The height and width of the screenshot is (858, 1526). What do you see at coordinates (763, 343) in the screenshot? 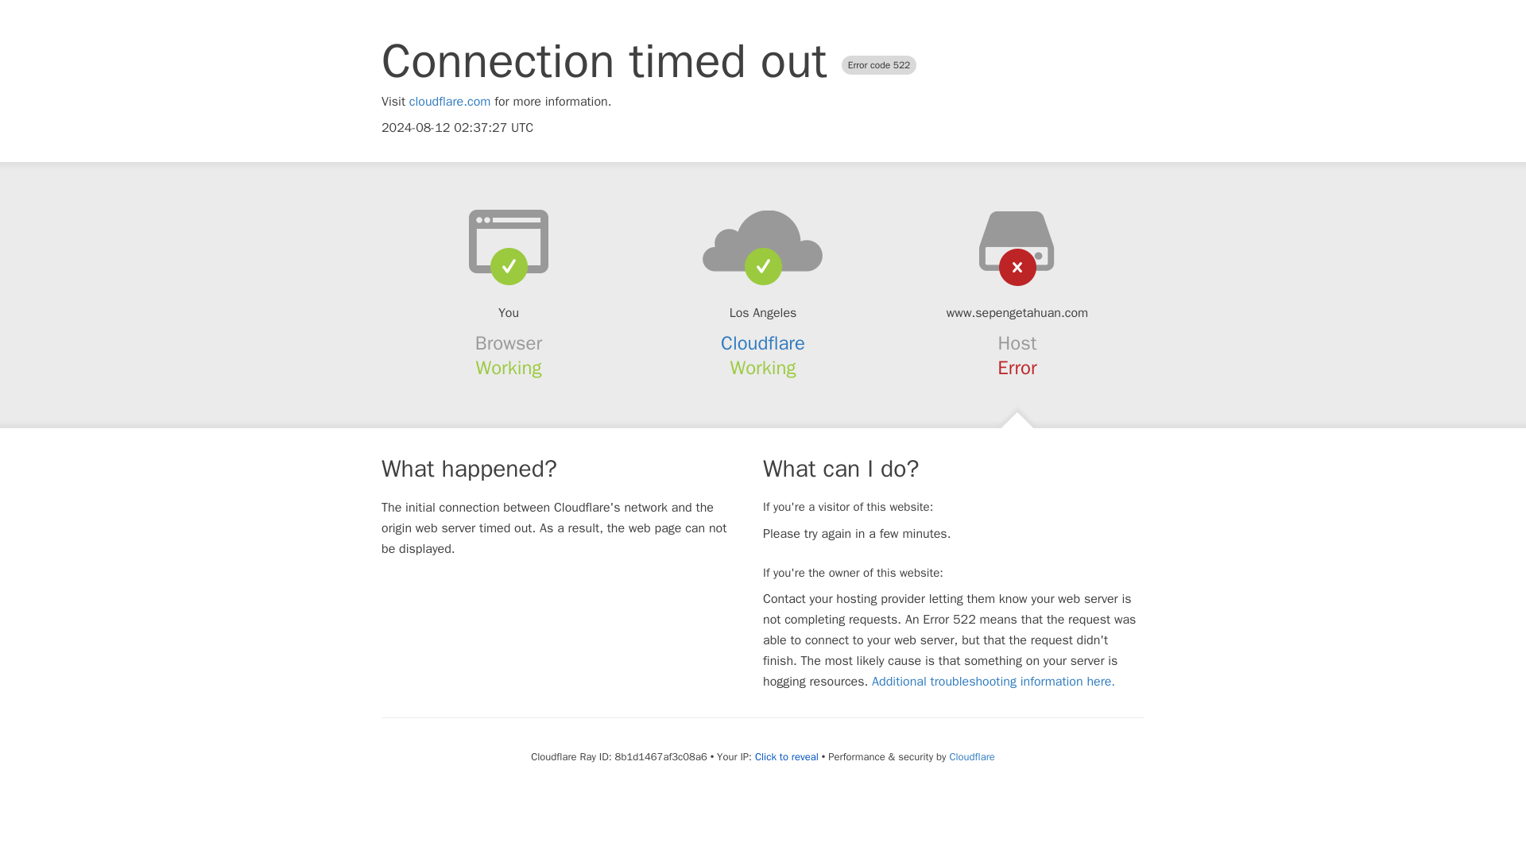
I see `Cloudflare` at bounding box center [763, 343].